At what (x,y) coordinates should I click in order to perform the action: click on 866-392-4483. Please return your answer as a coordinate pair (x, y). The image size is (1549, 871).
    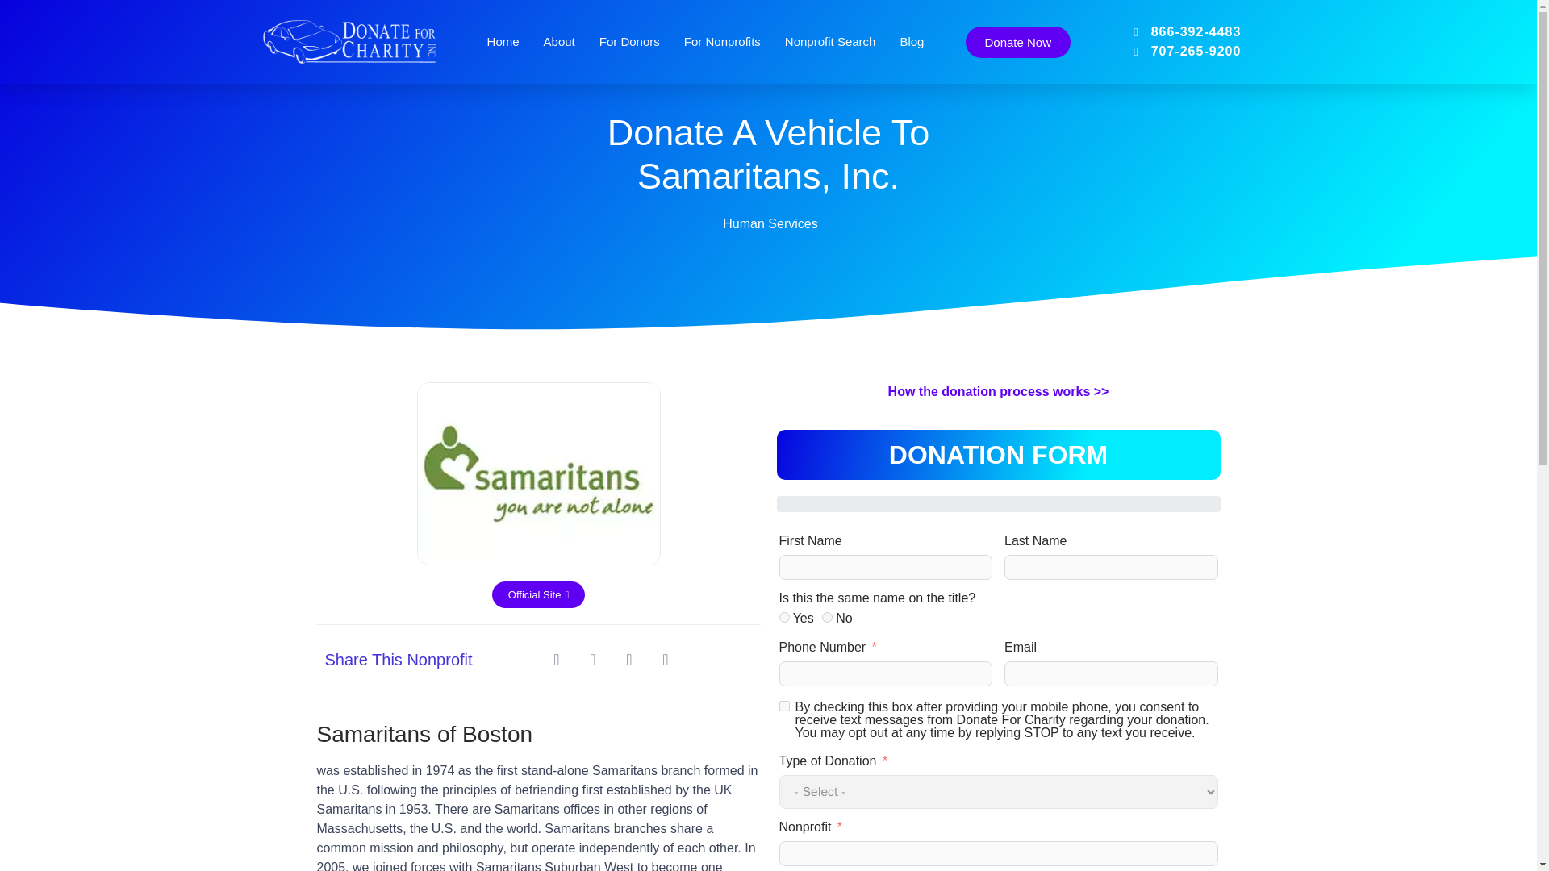
    Looking at the image, I should click on (1170, 32).